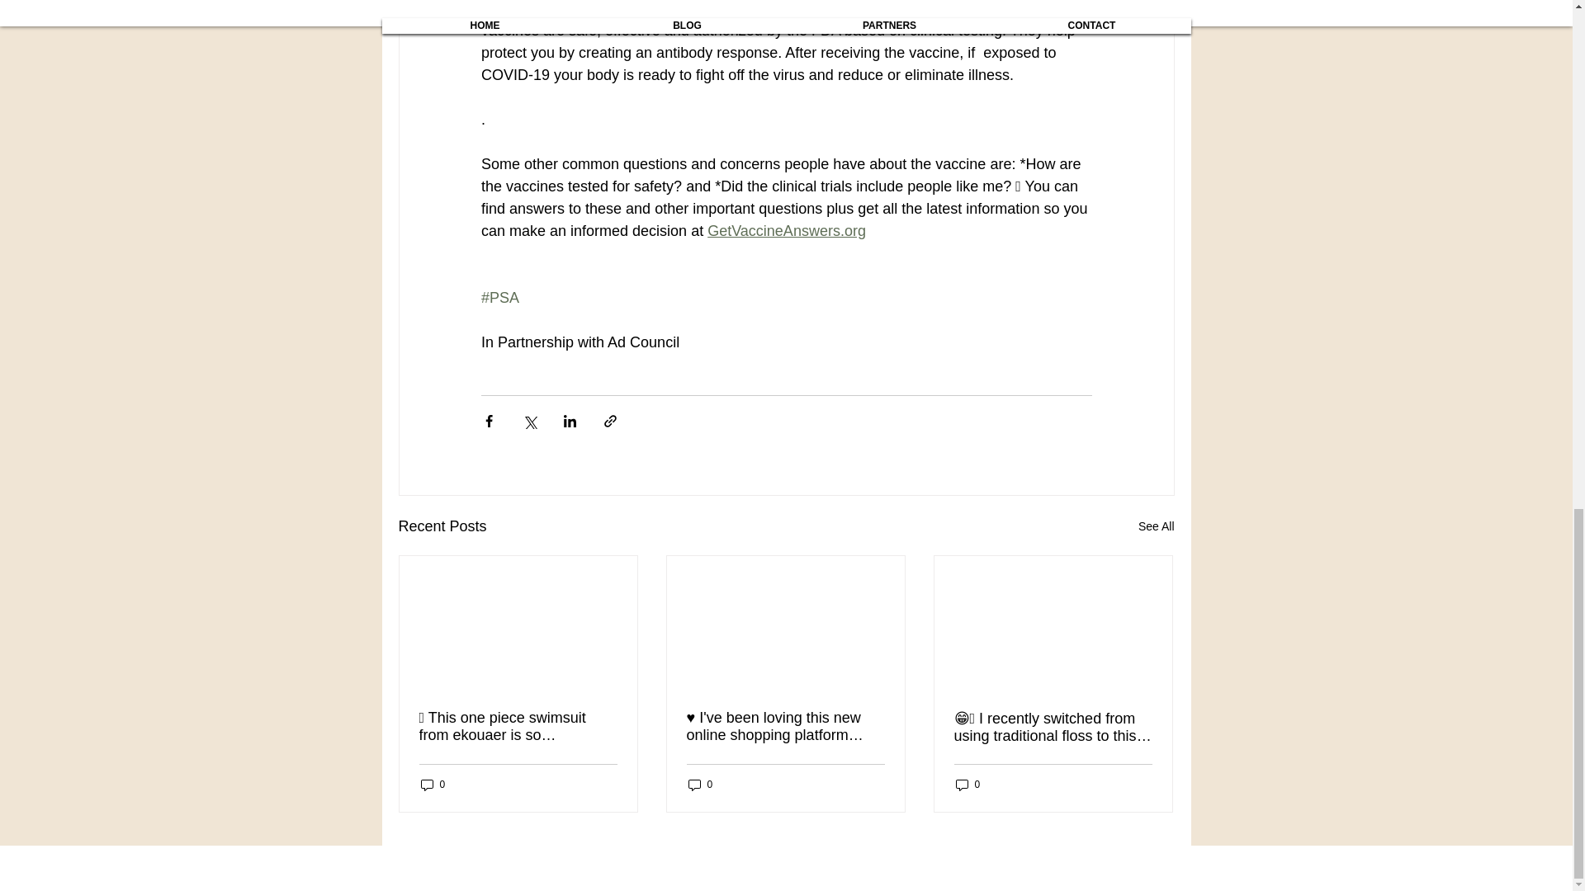 The width and height of the screenshot is (1585, 891). What do you see at coordinates (1156, 526) in the screenshot?
I see `See All` at bounding box center [1156, 526].